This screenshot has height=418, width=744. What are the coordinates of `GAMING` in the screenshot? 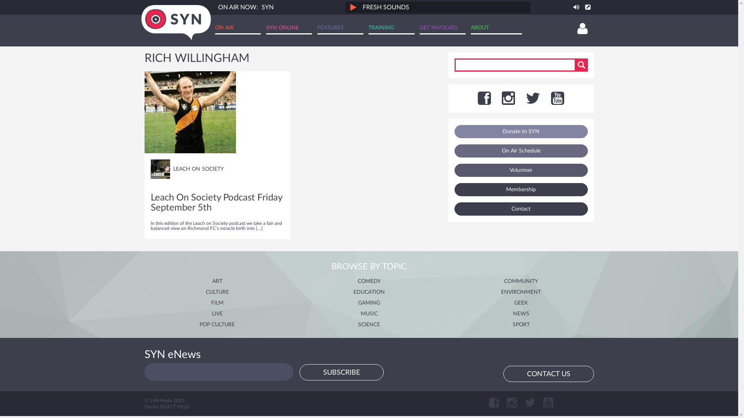 It's located at (369, 303).